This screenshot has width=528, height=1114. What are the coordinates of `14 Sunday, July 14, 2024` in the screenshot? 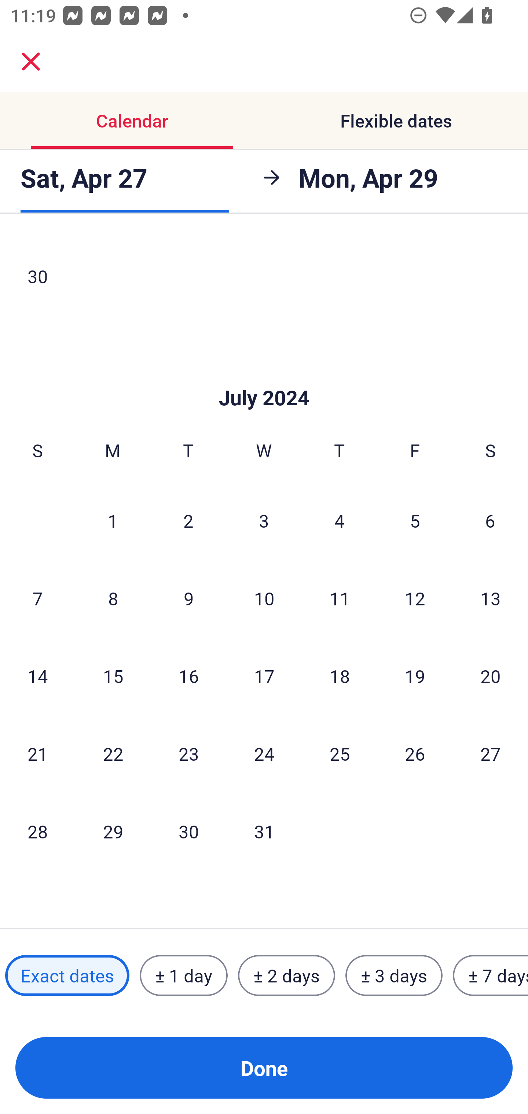 It's located at (37, 675).